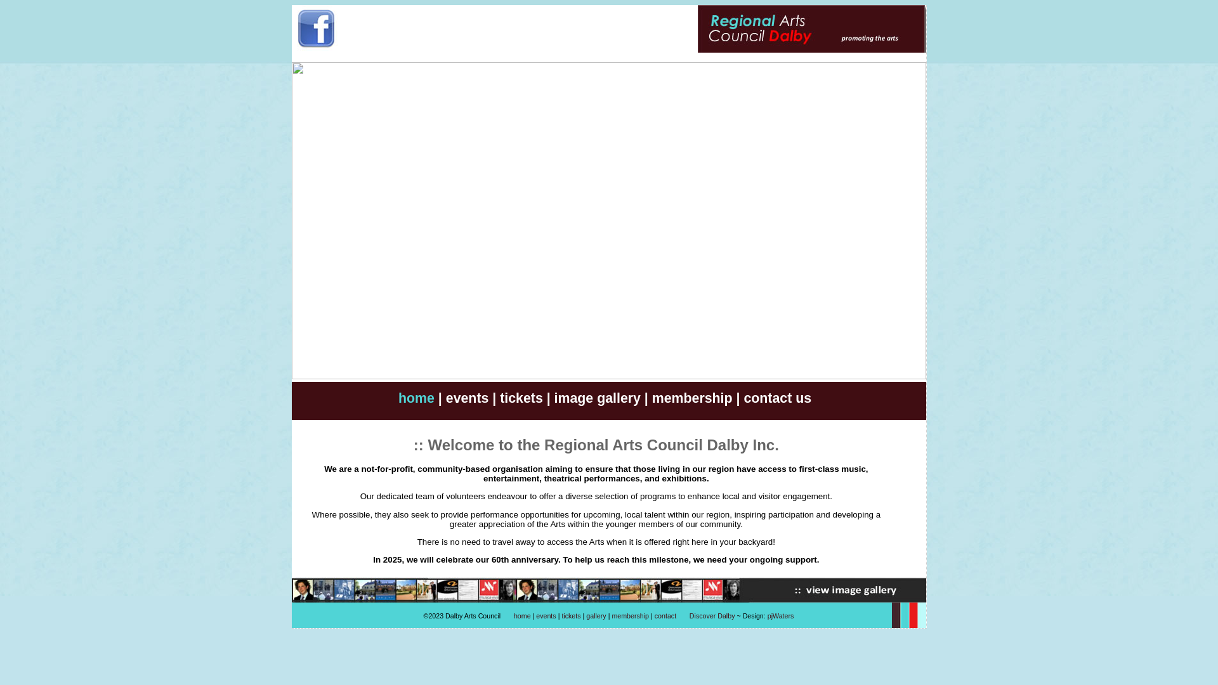 The height and width of the screenshot is (685, 1218). What do you see at coordinates (781, 616) in the screenshot?
I see `pjWaters` at bounding box center [781, 616].